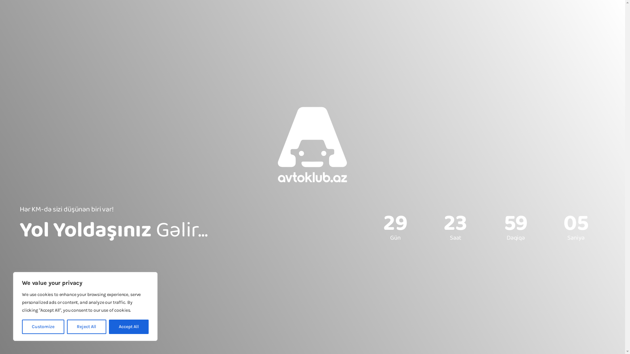 This screenshot has width=630, height=354. I want to click on Reject All, so click(87, 327).